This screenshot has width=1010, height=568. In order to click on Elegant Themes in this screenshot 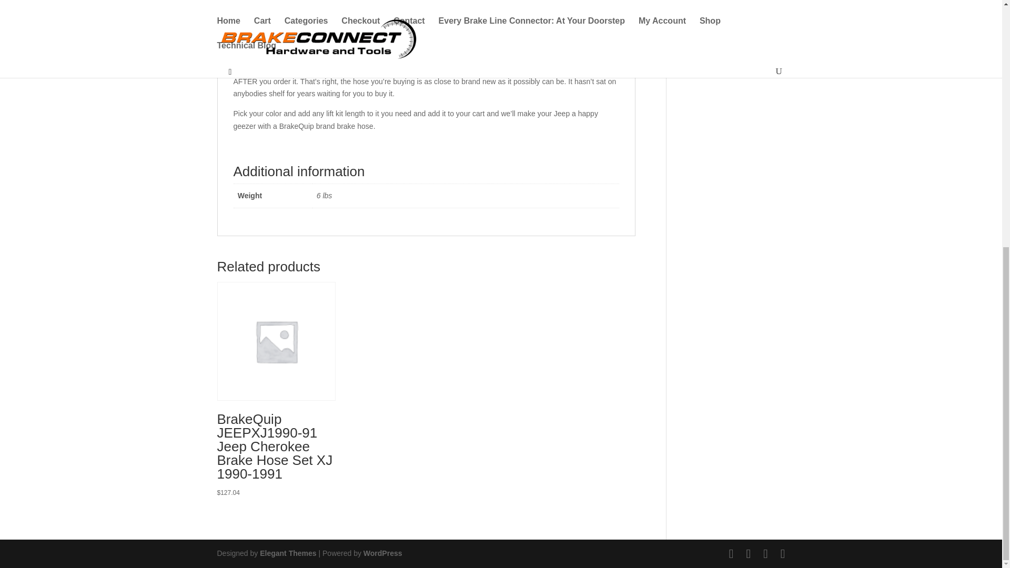, I will do `click(287, 553)`.